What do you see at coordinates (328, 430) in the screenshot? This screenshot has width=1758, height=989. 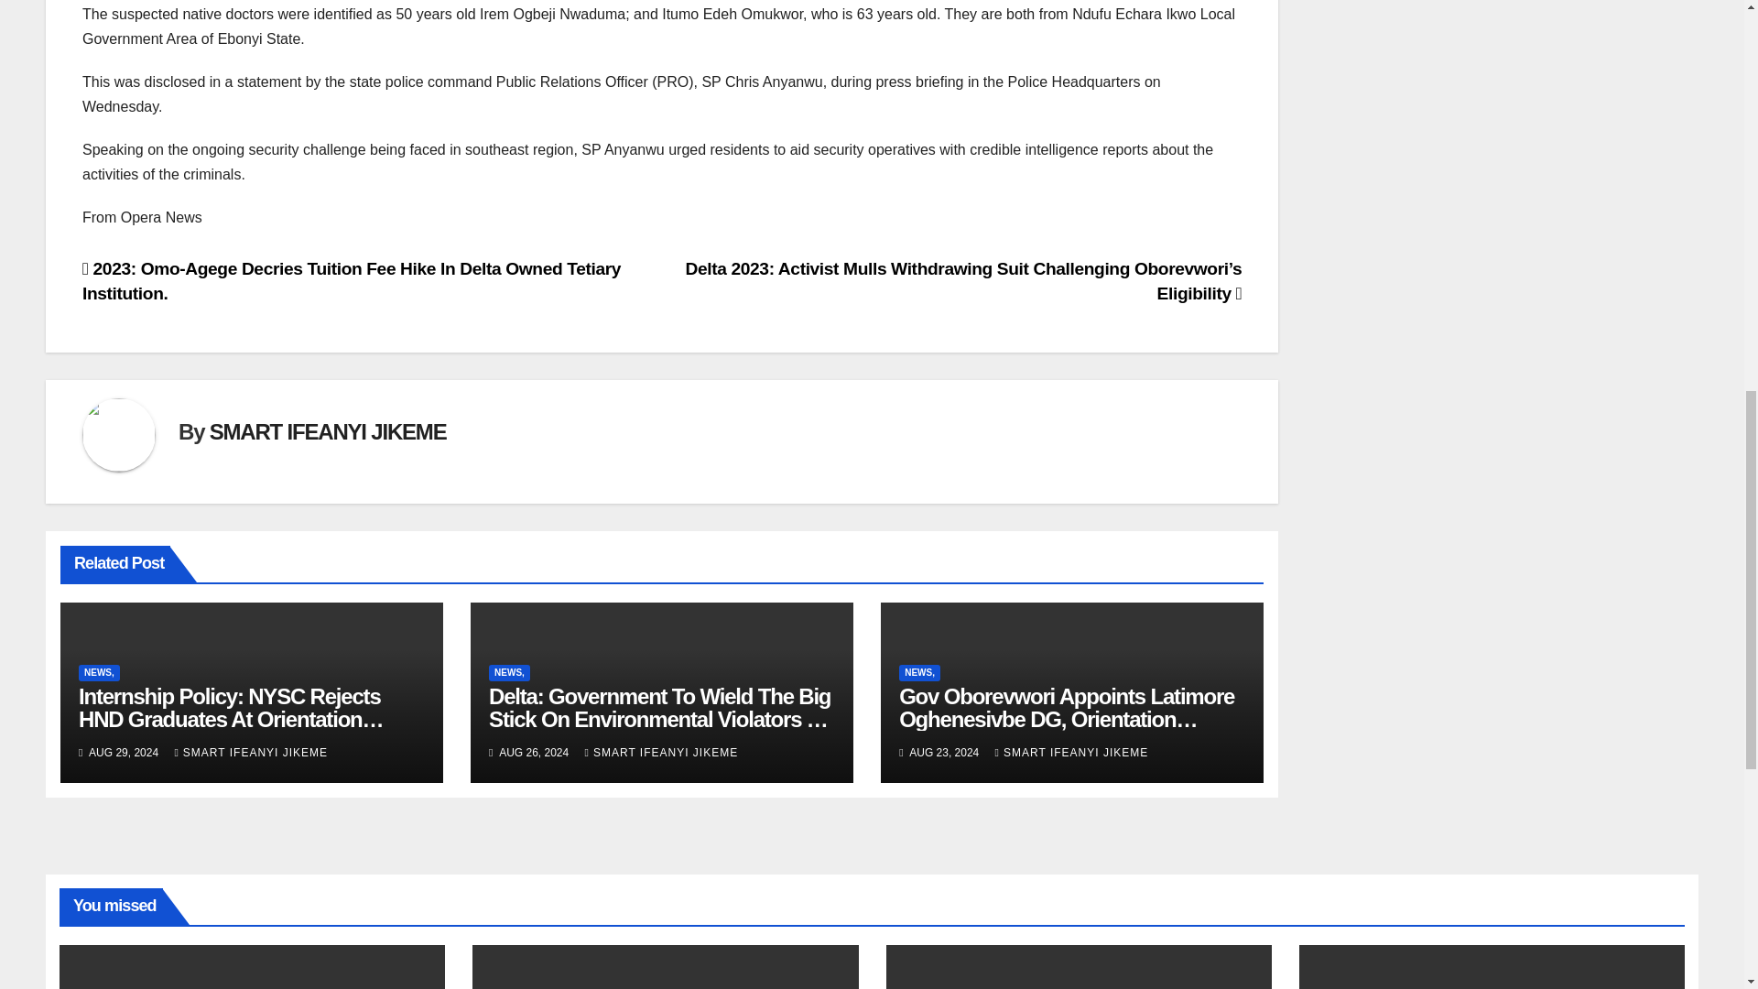 I see `SMART IFEANYI JIKEME` at bounding box center [328, 430].